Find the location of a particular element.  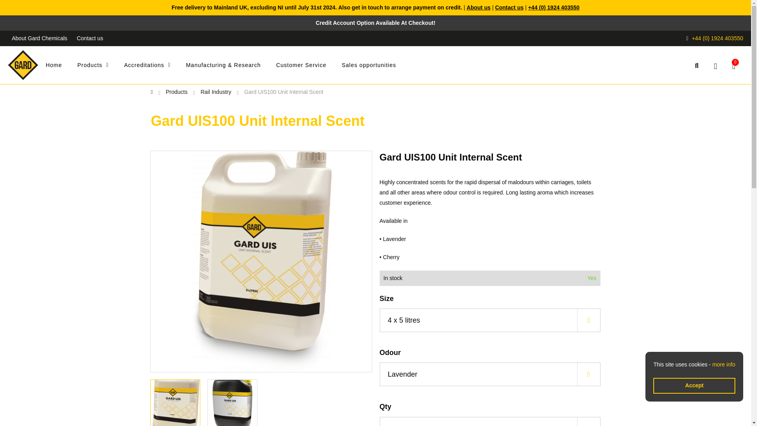

Sales opportunities is located at coordinates (377, 65).